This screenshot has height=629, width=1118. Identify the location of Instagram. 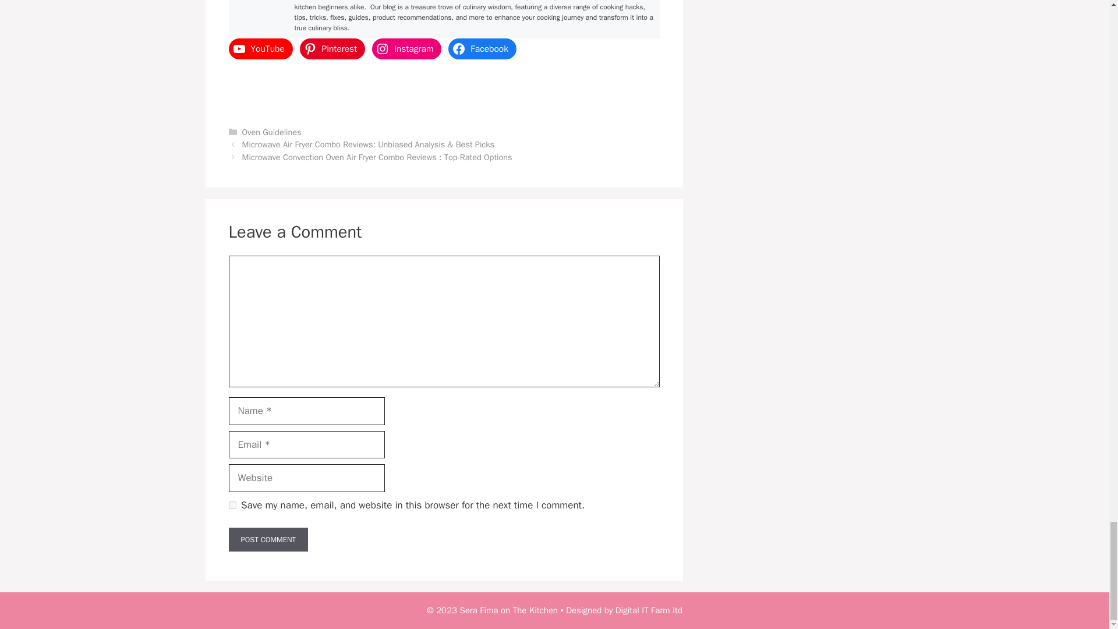
(406, 48).